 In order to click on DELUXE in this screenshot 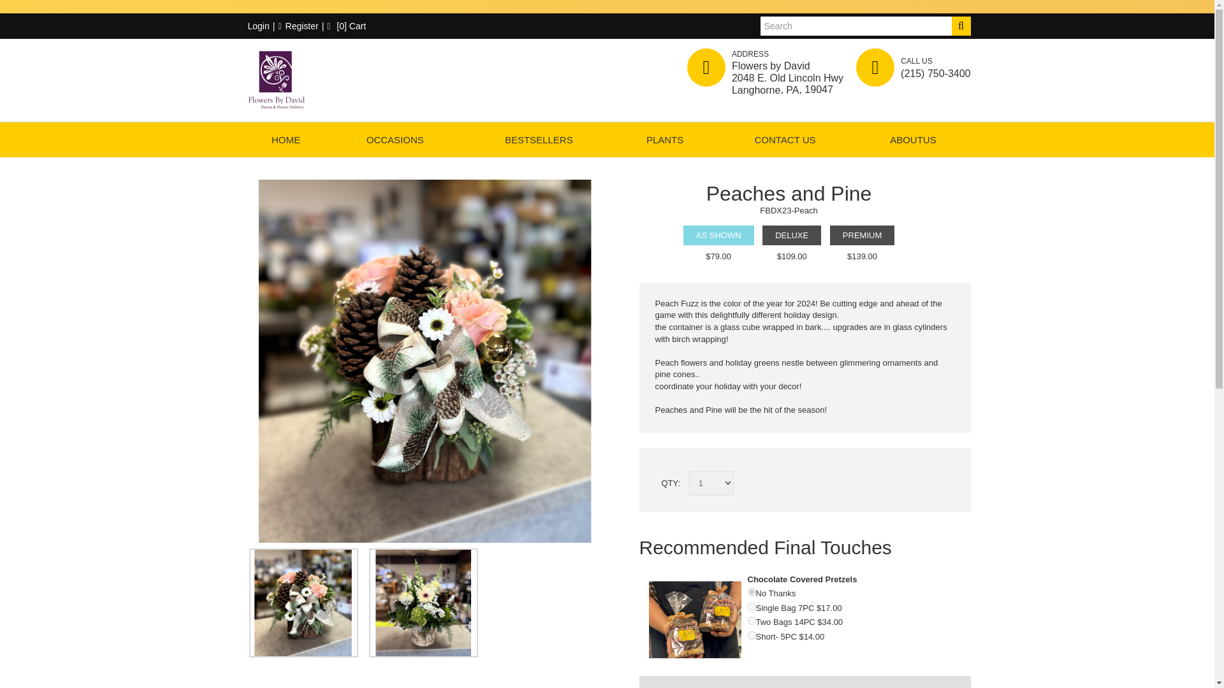, I will do `click(792, 235)`.